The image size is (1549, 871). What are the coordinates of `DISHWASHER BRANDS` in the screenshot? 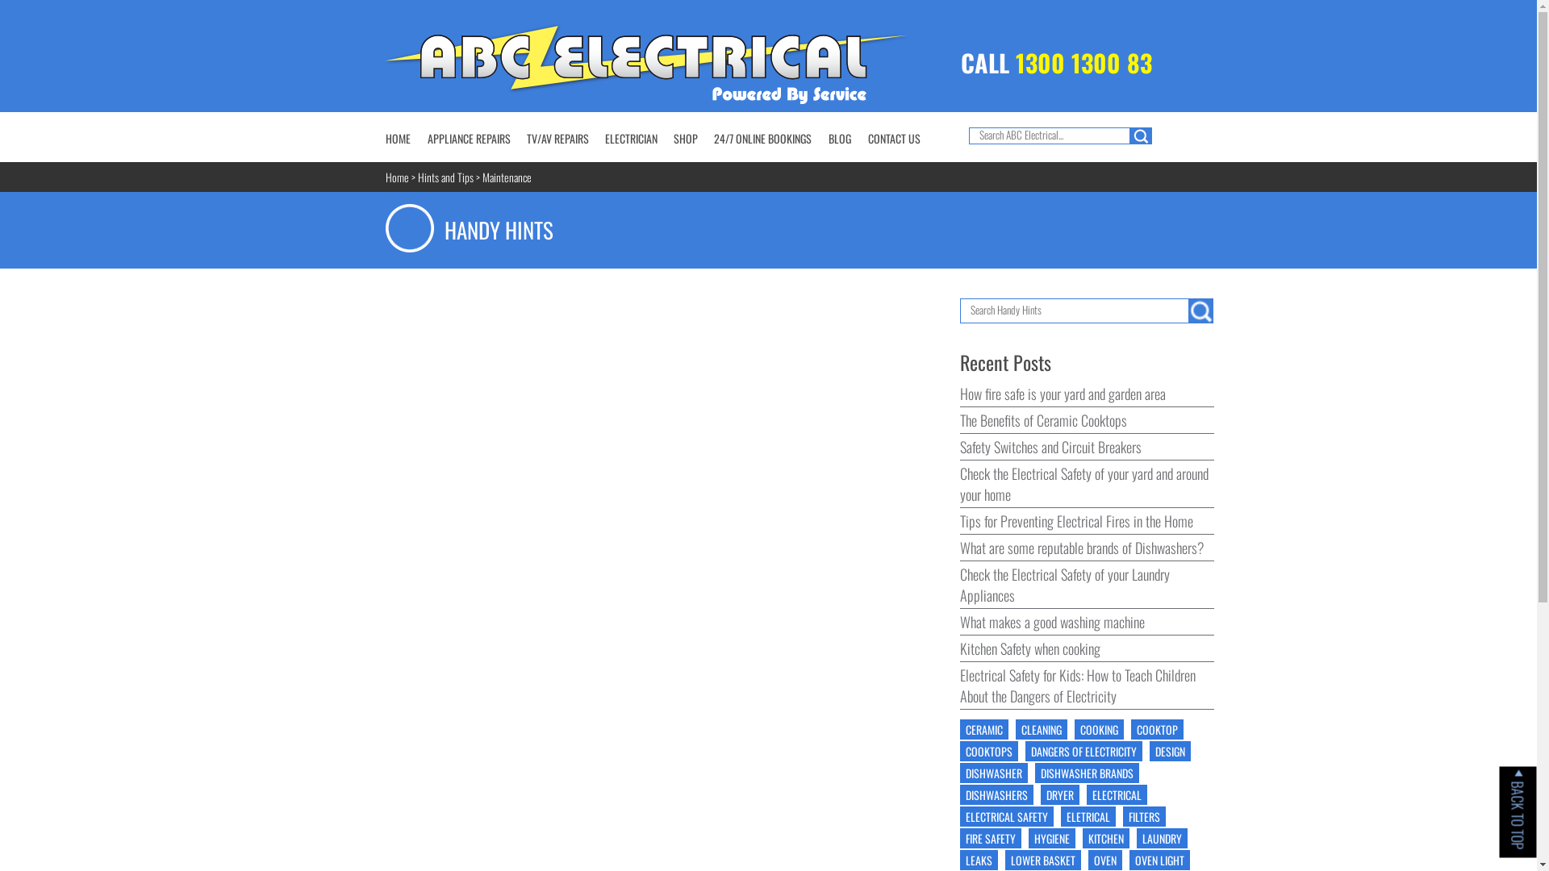 It's located at (1088, 773).